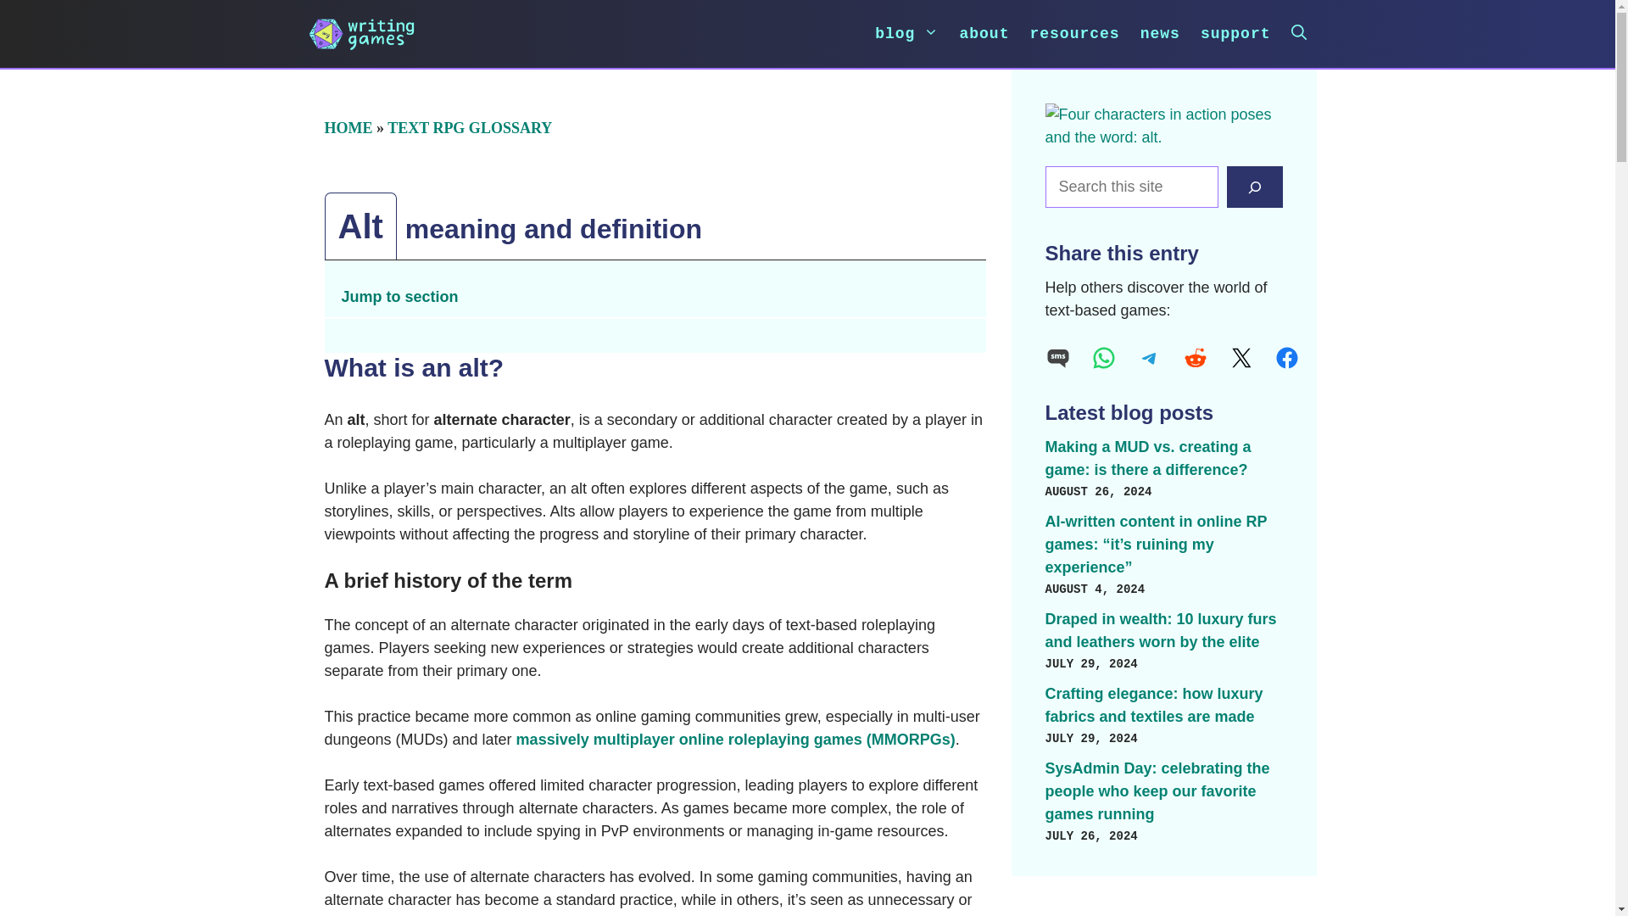  What do you see at coordinates (906, 34) in the screenshot?
I see `blog` at bounding box center [906, 34].